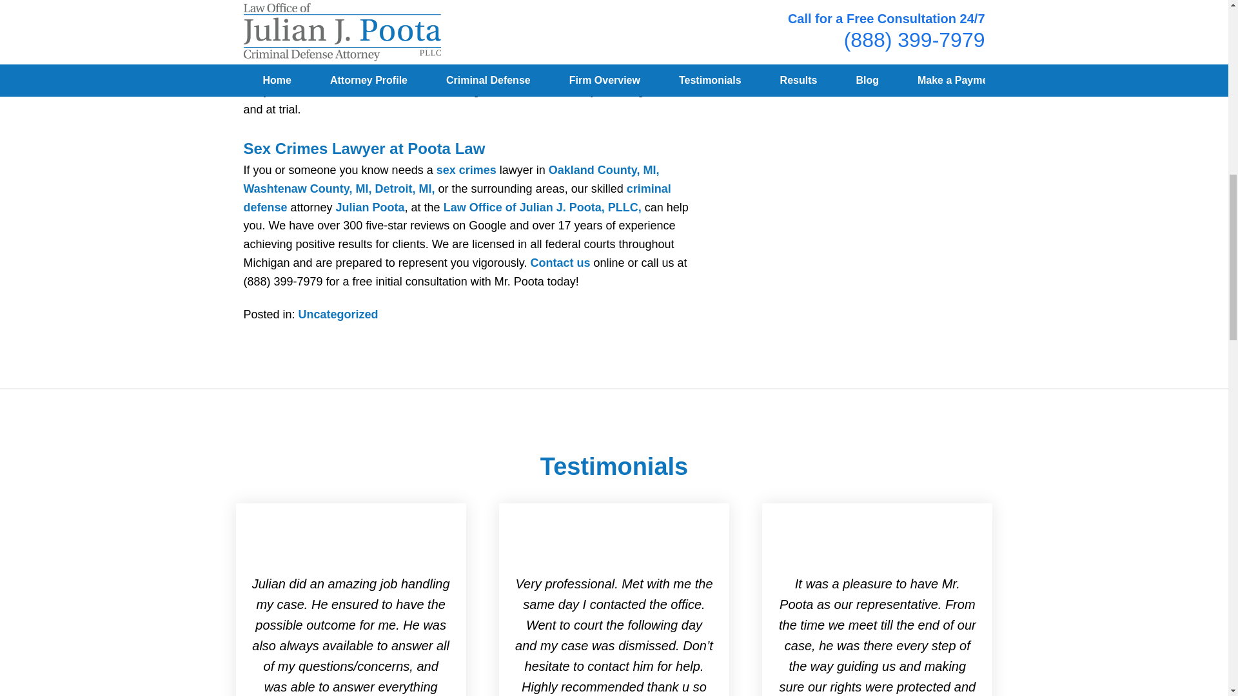  What do you see at coordinates (604, 170) in the screenshot?
I see `Oakland County, MI,` at bounding box center [604, 170].